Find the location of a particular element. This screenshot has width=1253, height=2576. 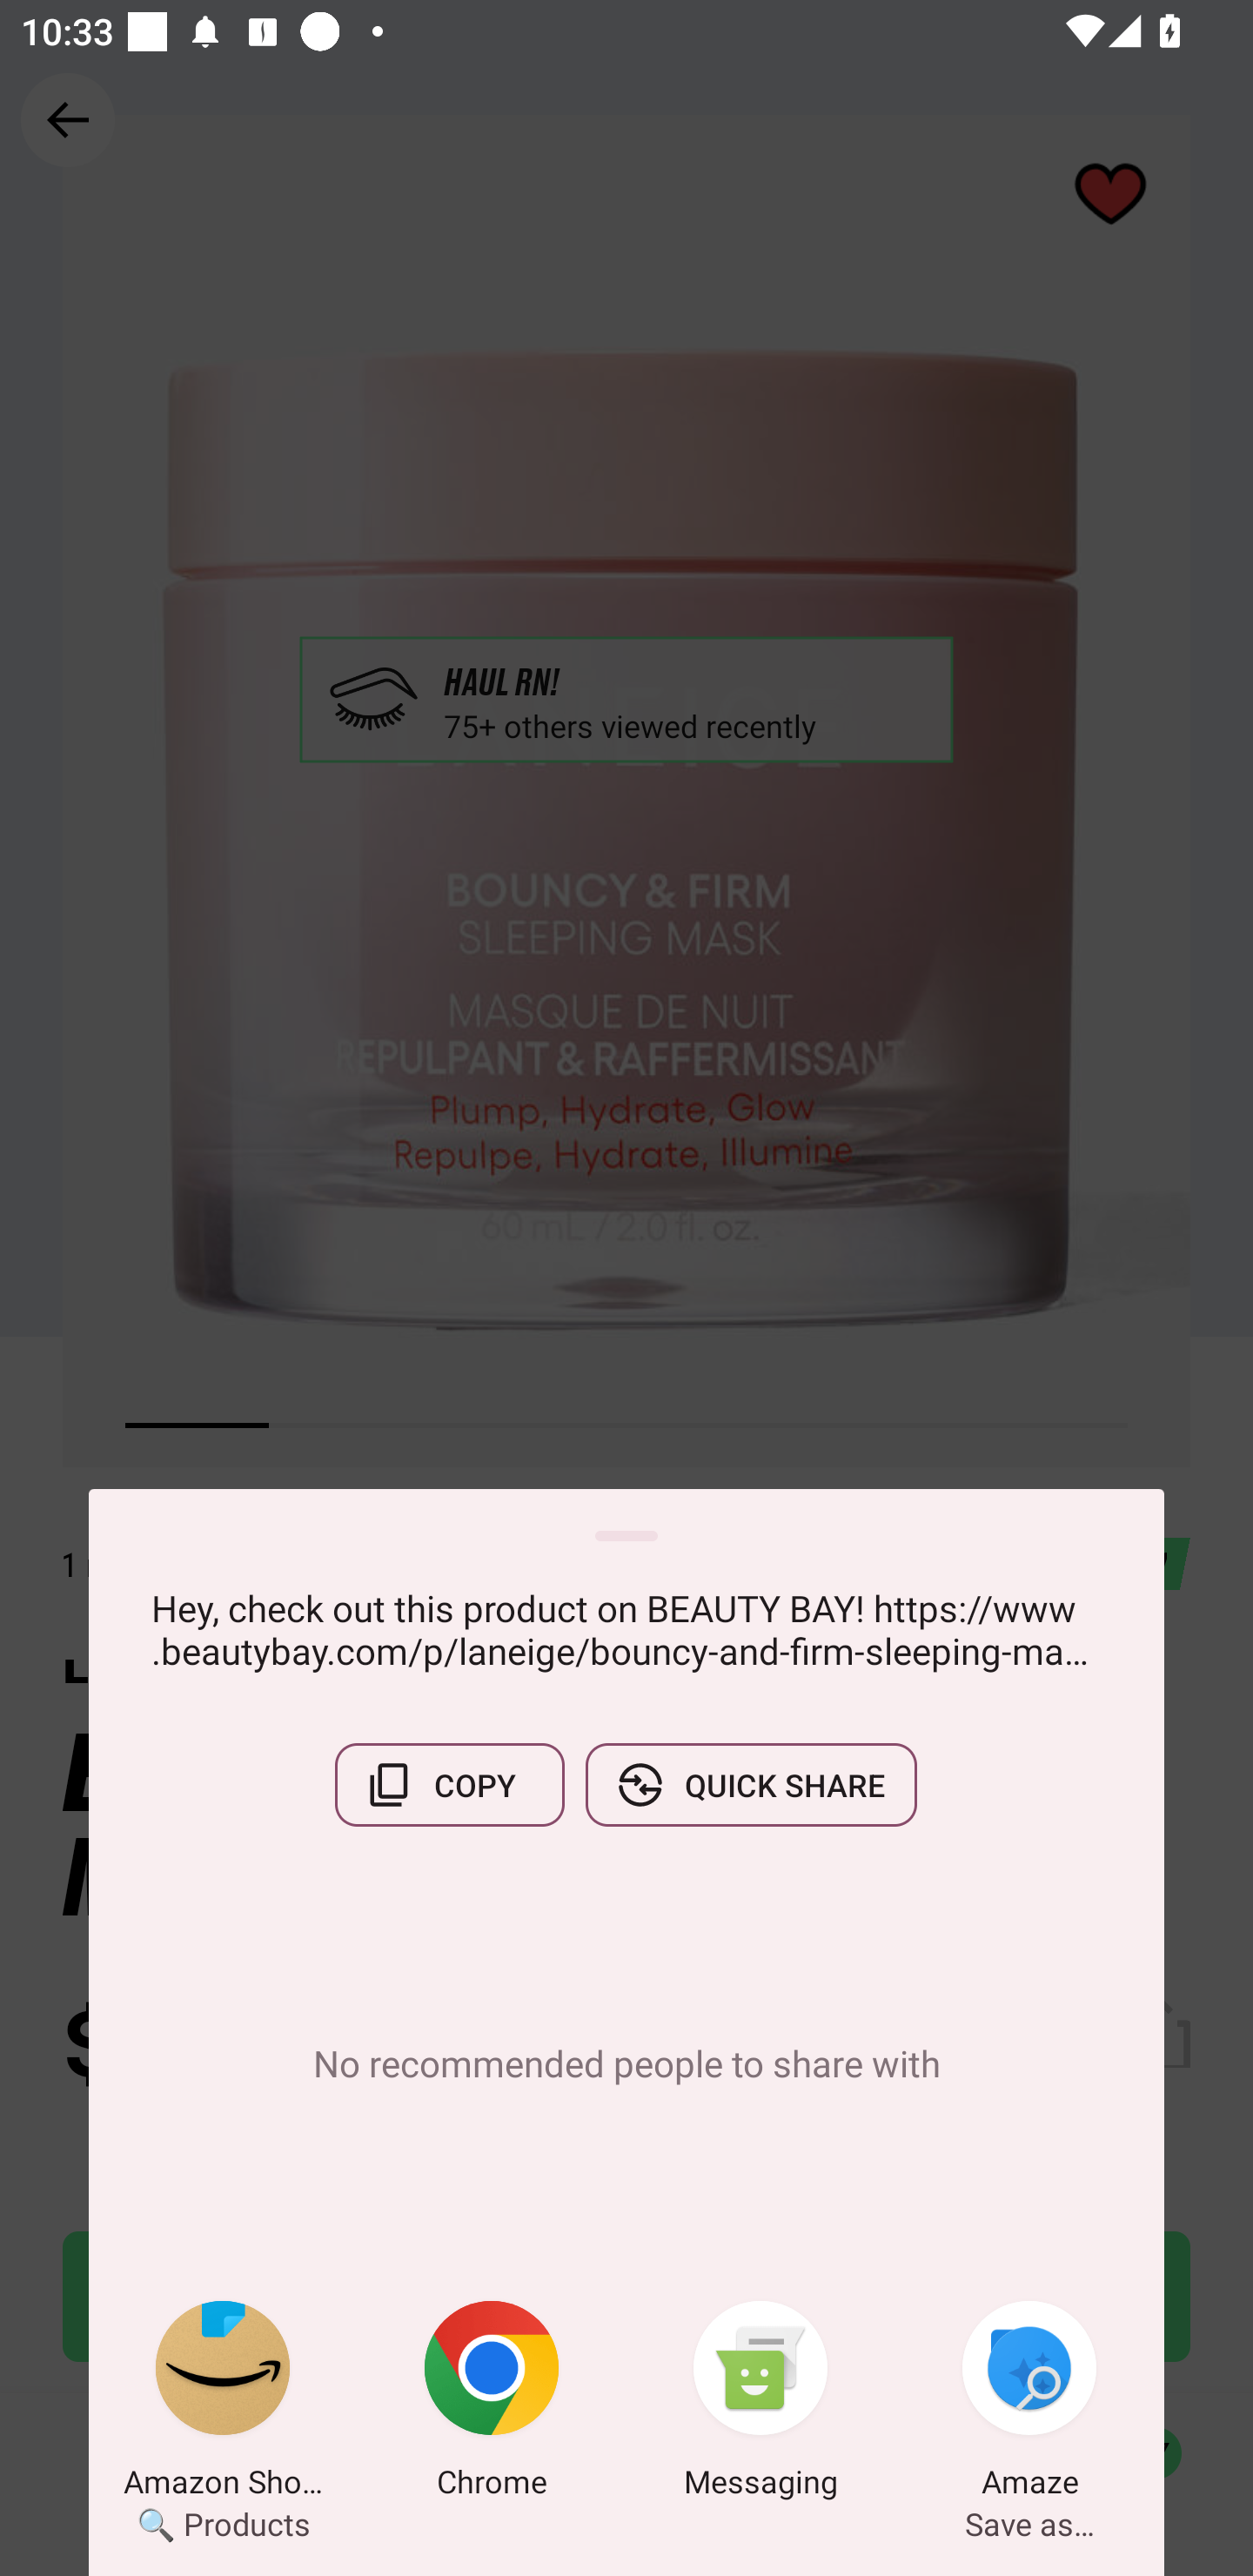

COPY is located at coordinates (449, 1785).